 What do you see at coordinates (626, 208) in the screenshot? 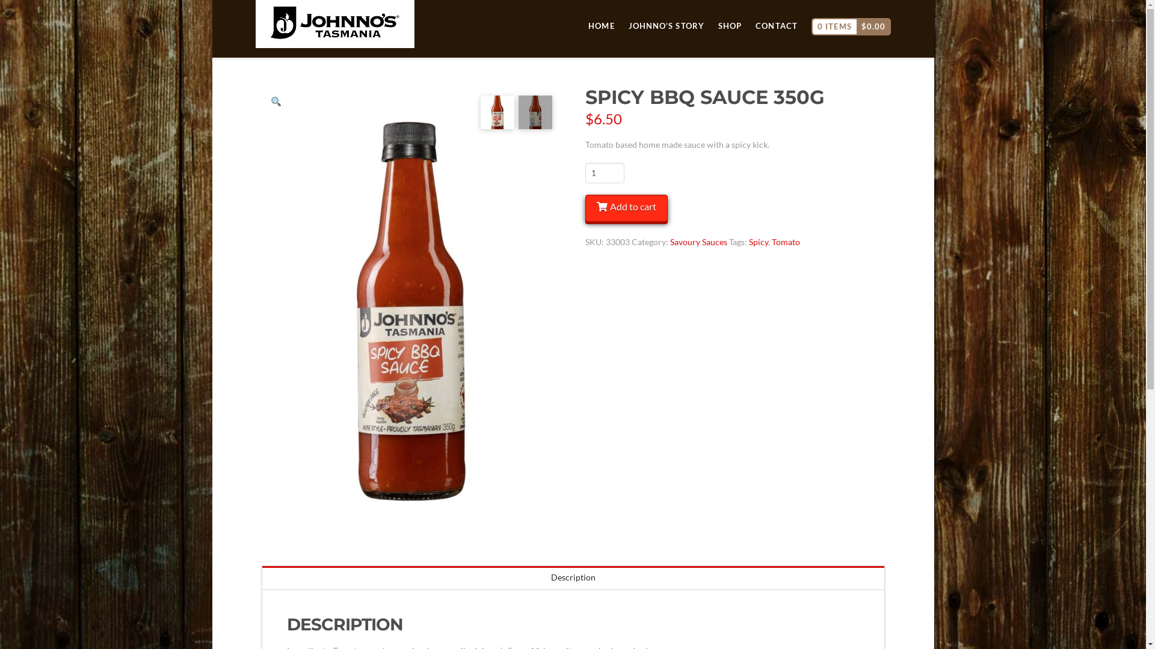
I see `Add to cart` at bounding box center [626, 208].